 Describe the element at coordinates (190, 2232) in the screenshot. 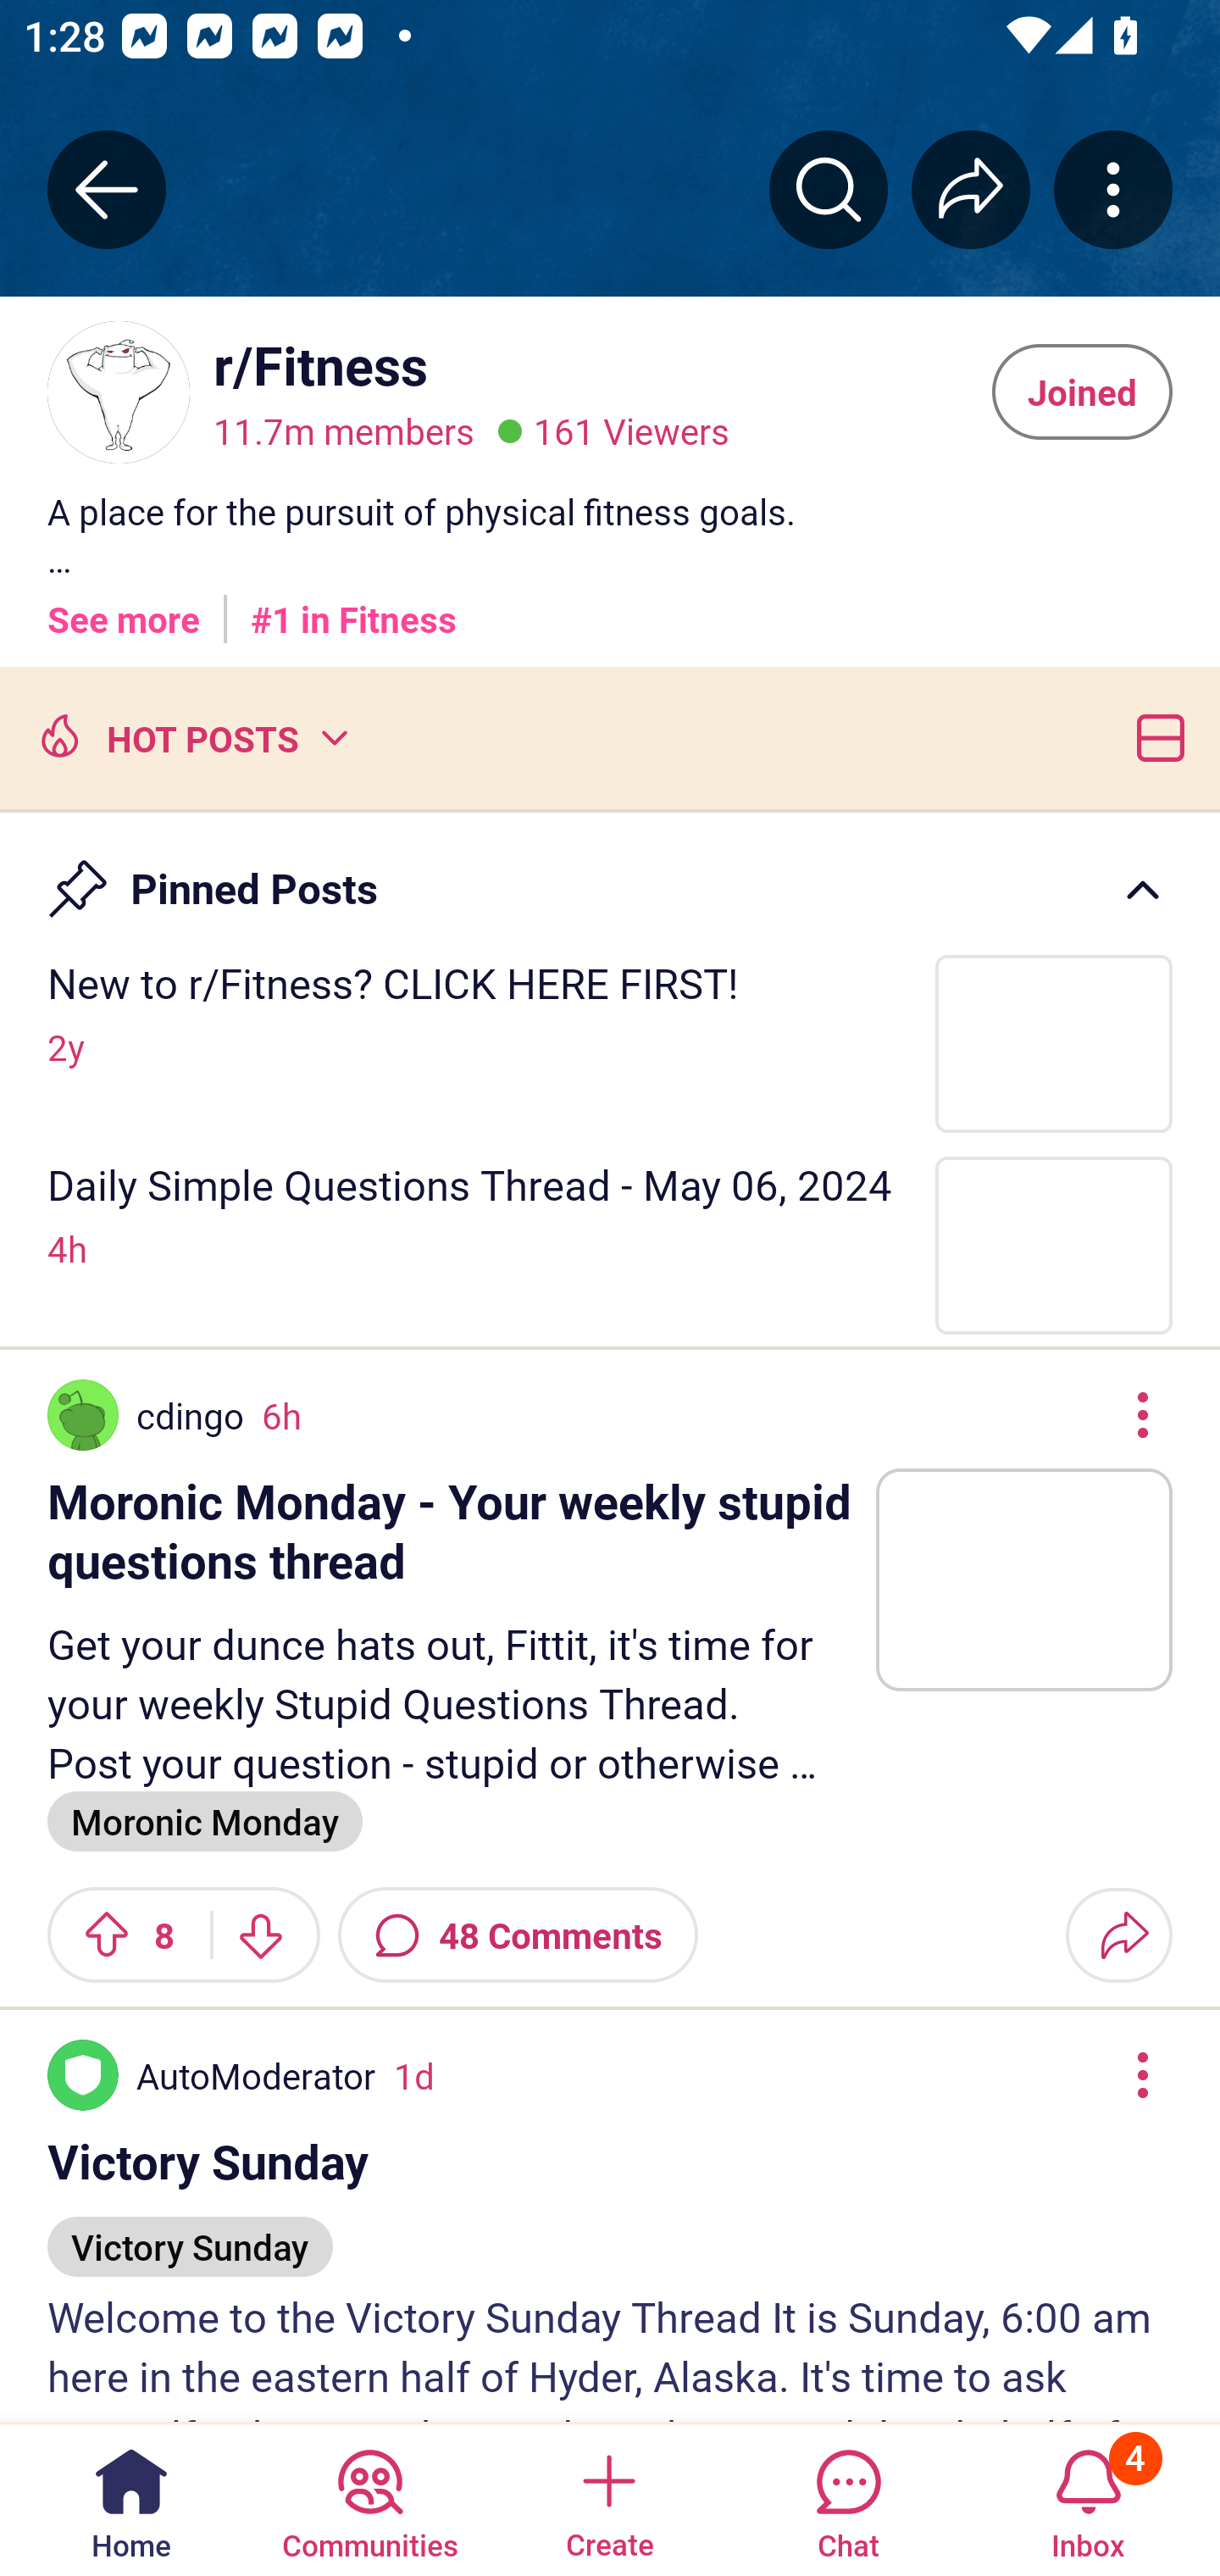

I see `Victory Sunday` at that location.